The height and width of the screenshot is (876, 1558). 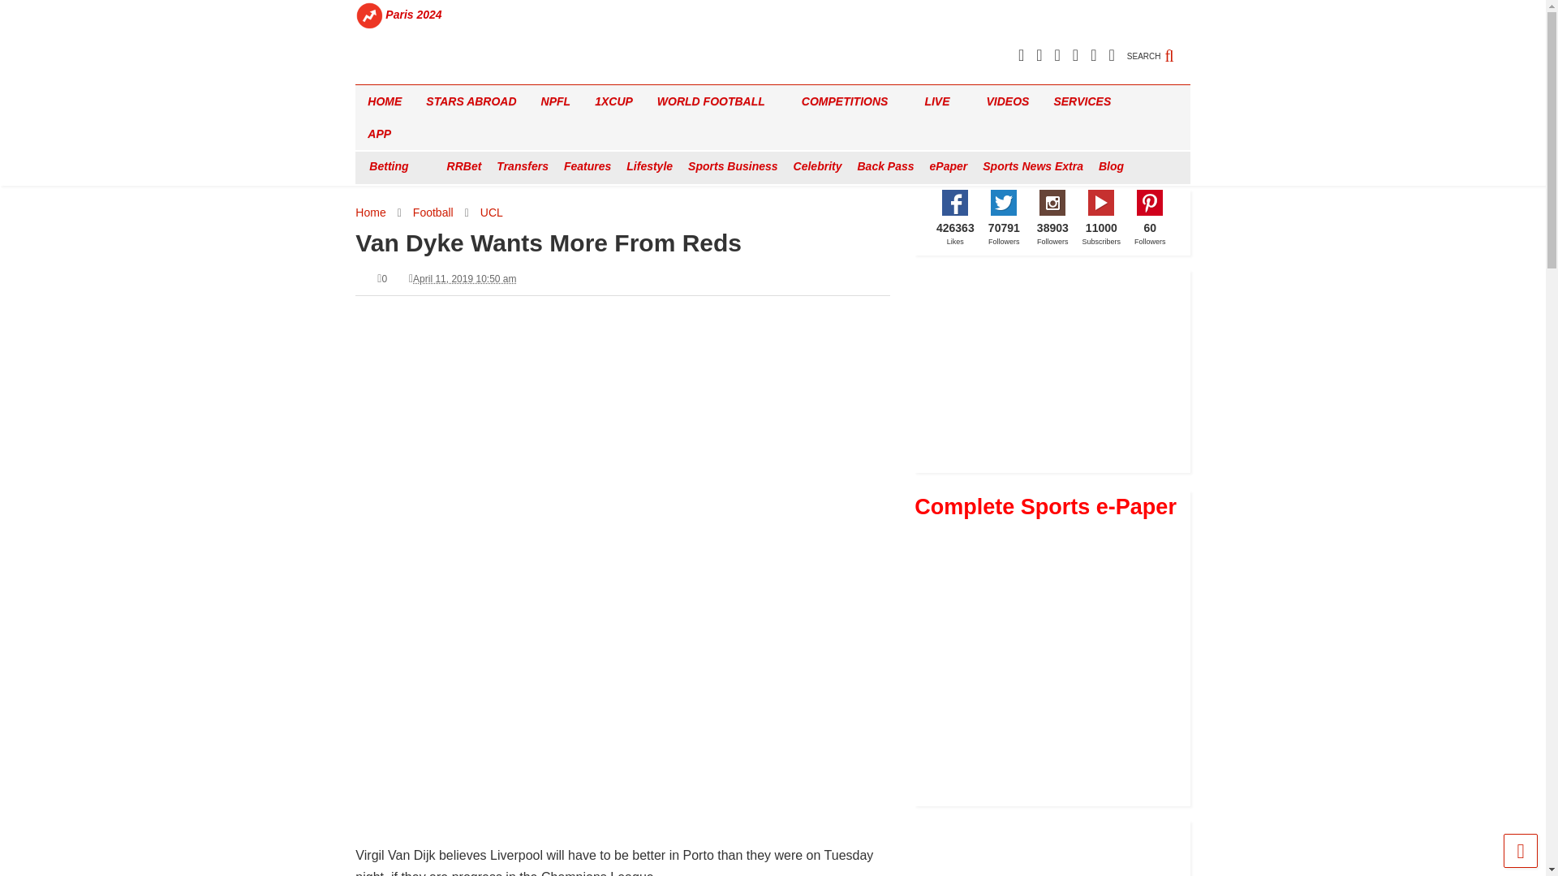 What do you see at coordinates (411, 71) in the screenshot?
I see `Complete Sports` at bounding box center [411, 71].